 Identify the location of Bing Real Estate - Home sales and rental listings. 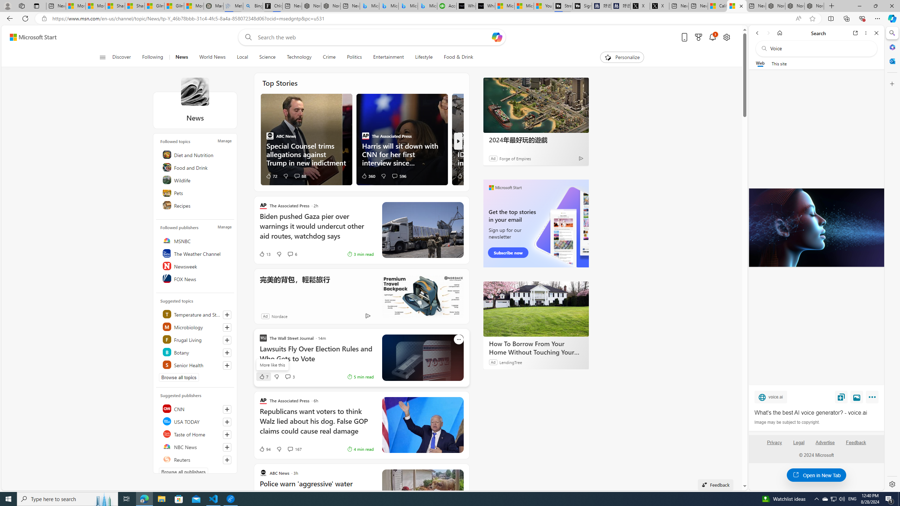
(253, 6).